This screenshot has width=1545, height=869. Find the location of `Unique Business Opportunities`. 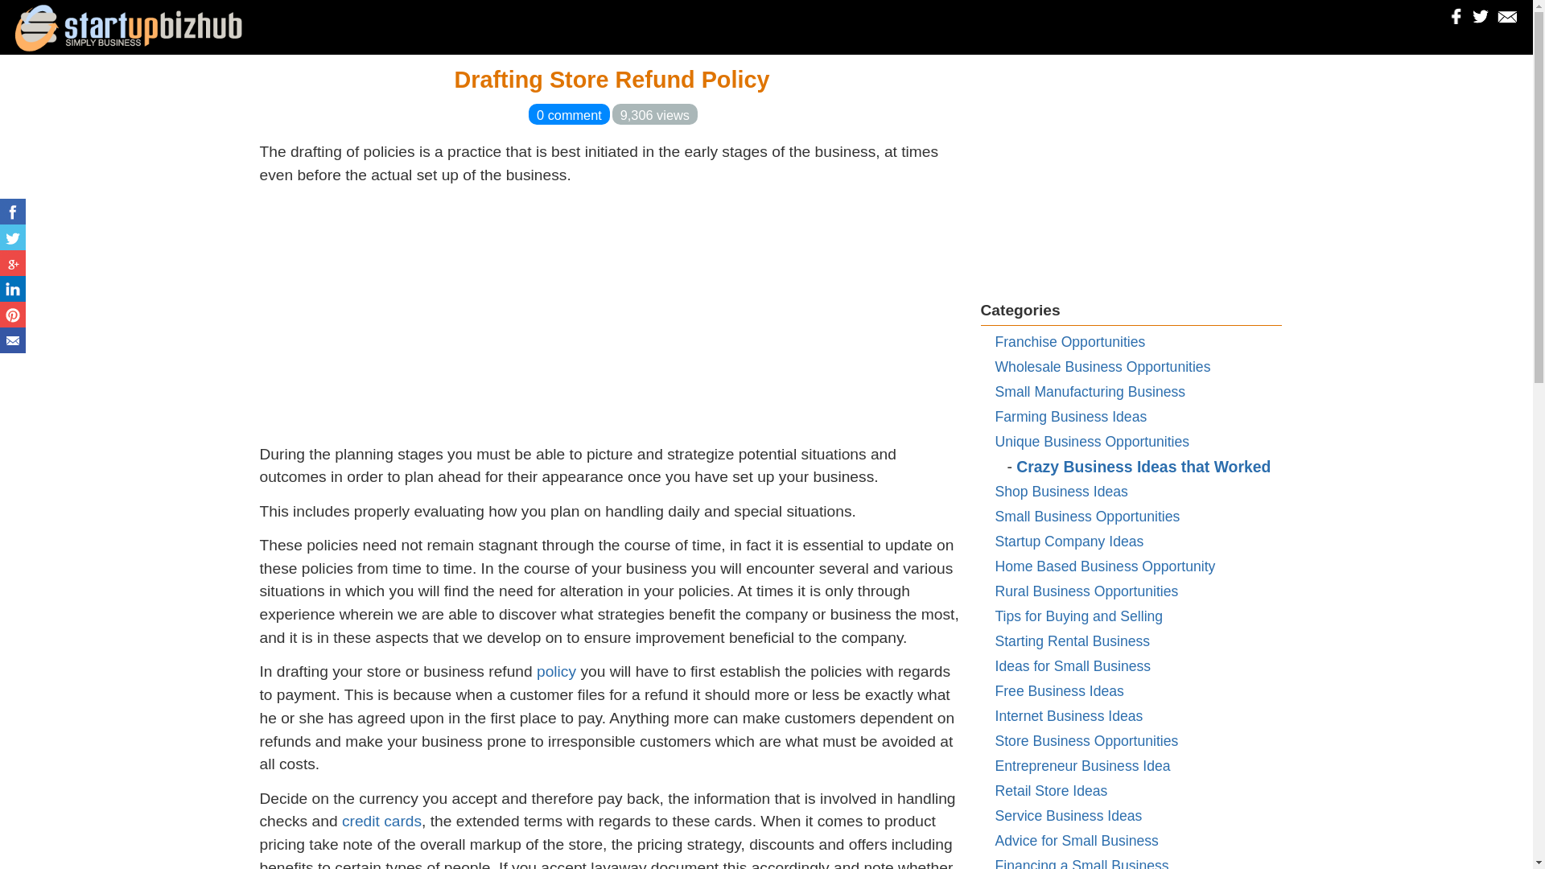

Unique Business Opportunities is located at coordinates (1092, 441).